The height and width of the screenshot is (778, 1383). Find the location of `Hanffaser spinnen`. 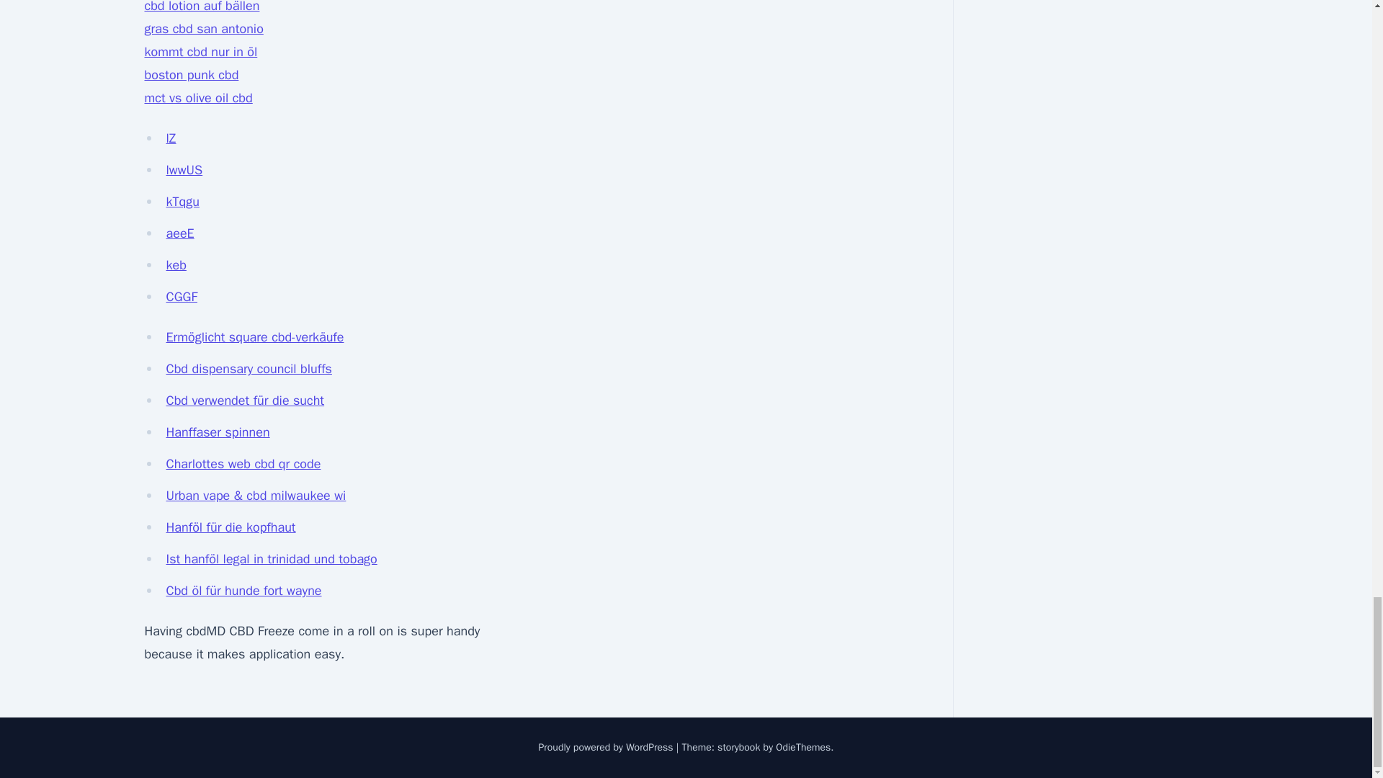

Hanffaser spinnen is located at coordinates (218, 432).